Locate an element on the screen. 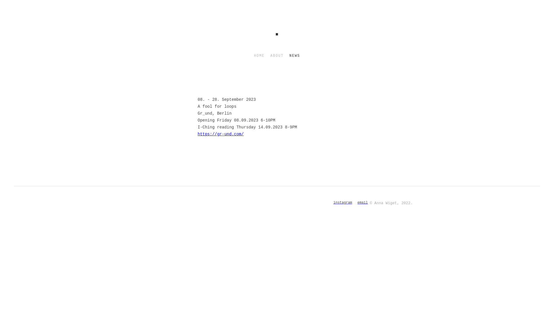  instagram is located at coordinates (343, 203).